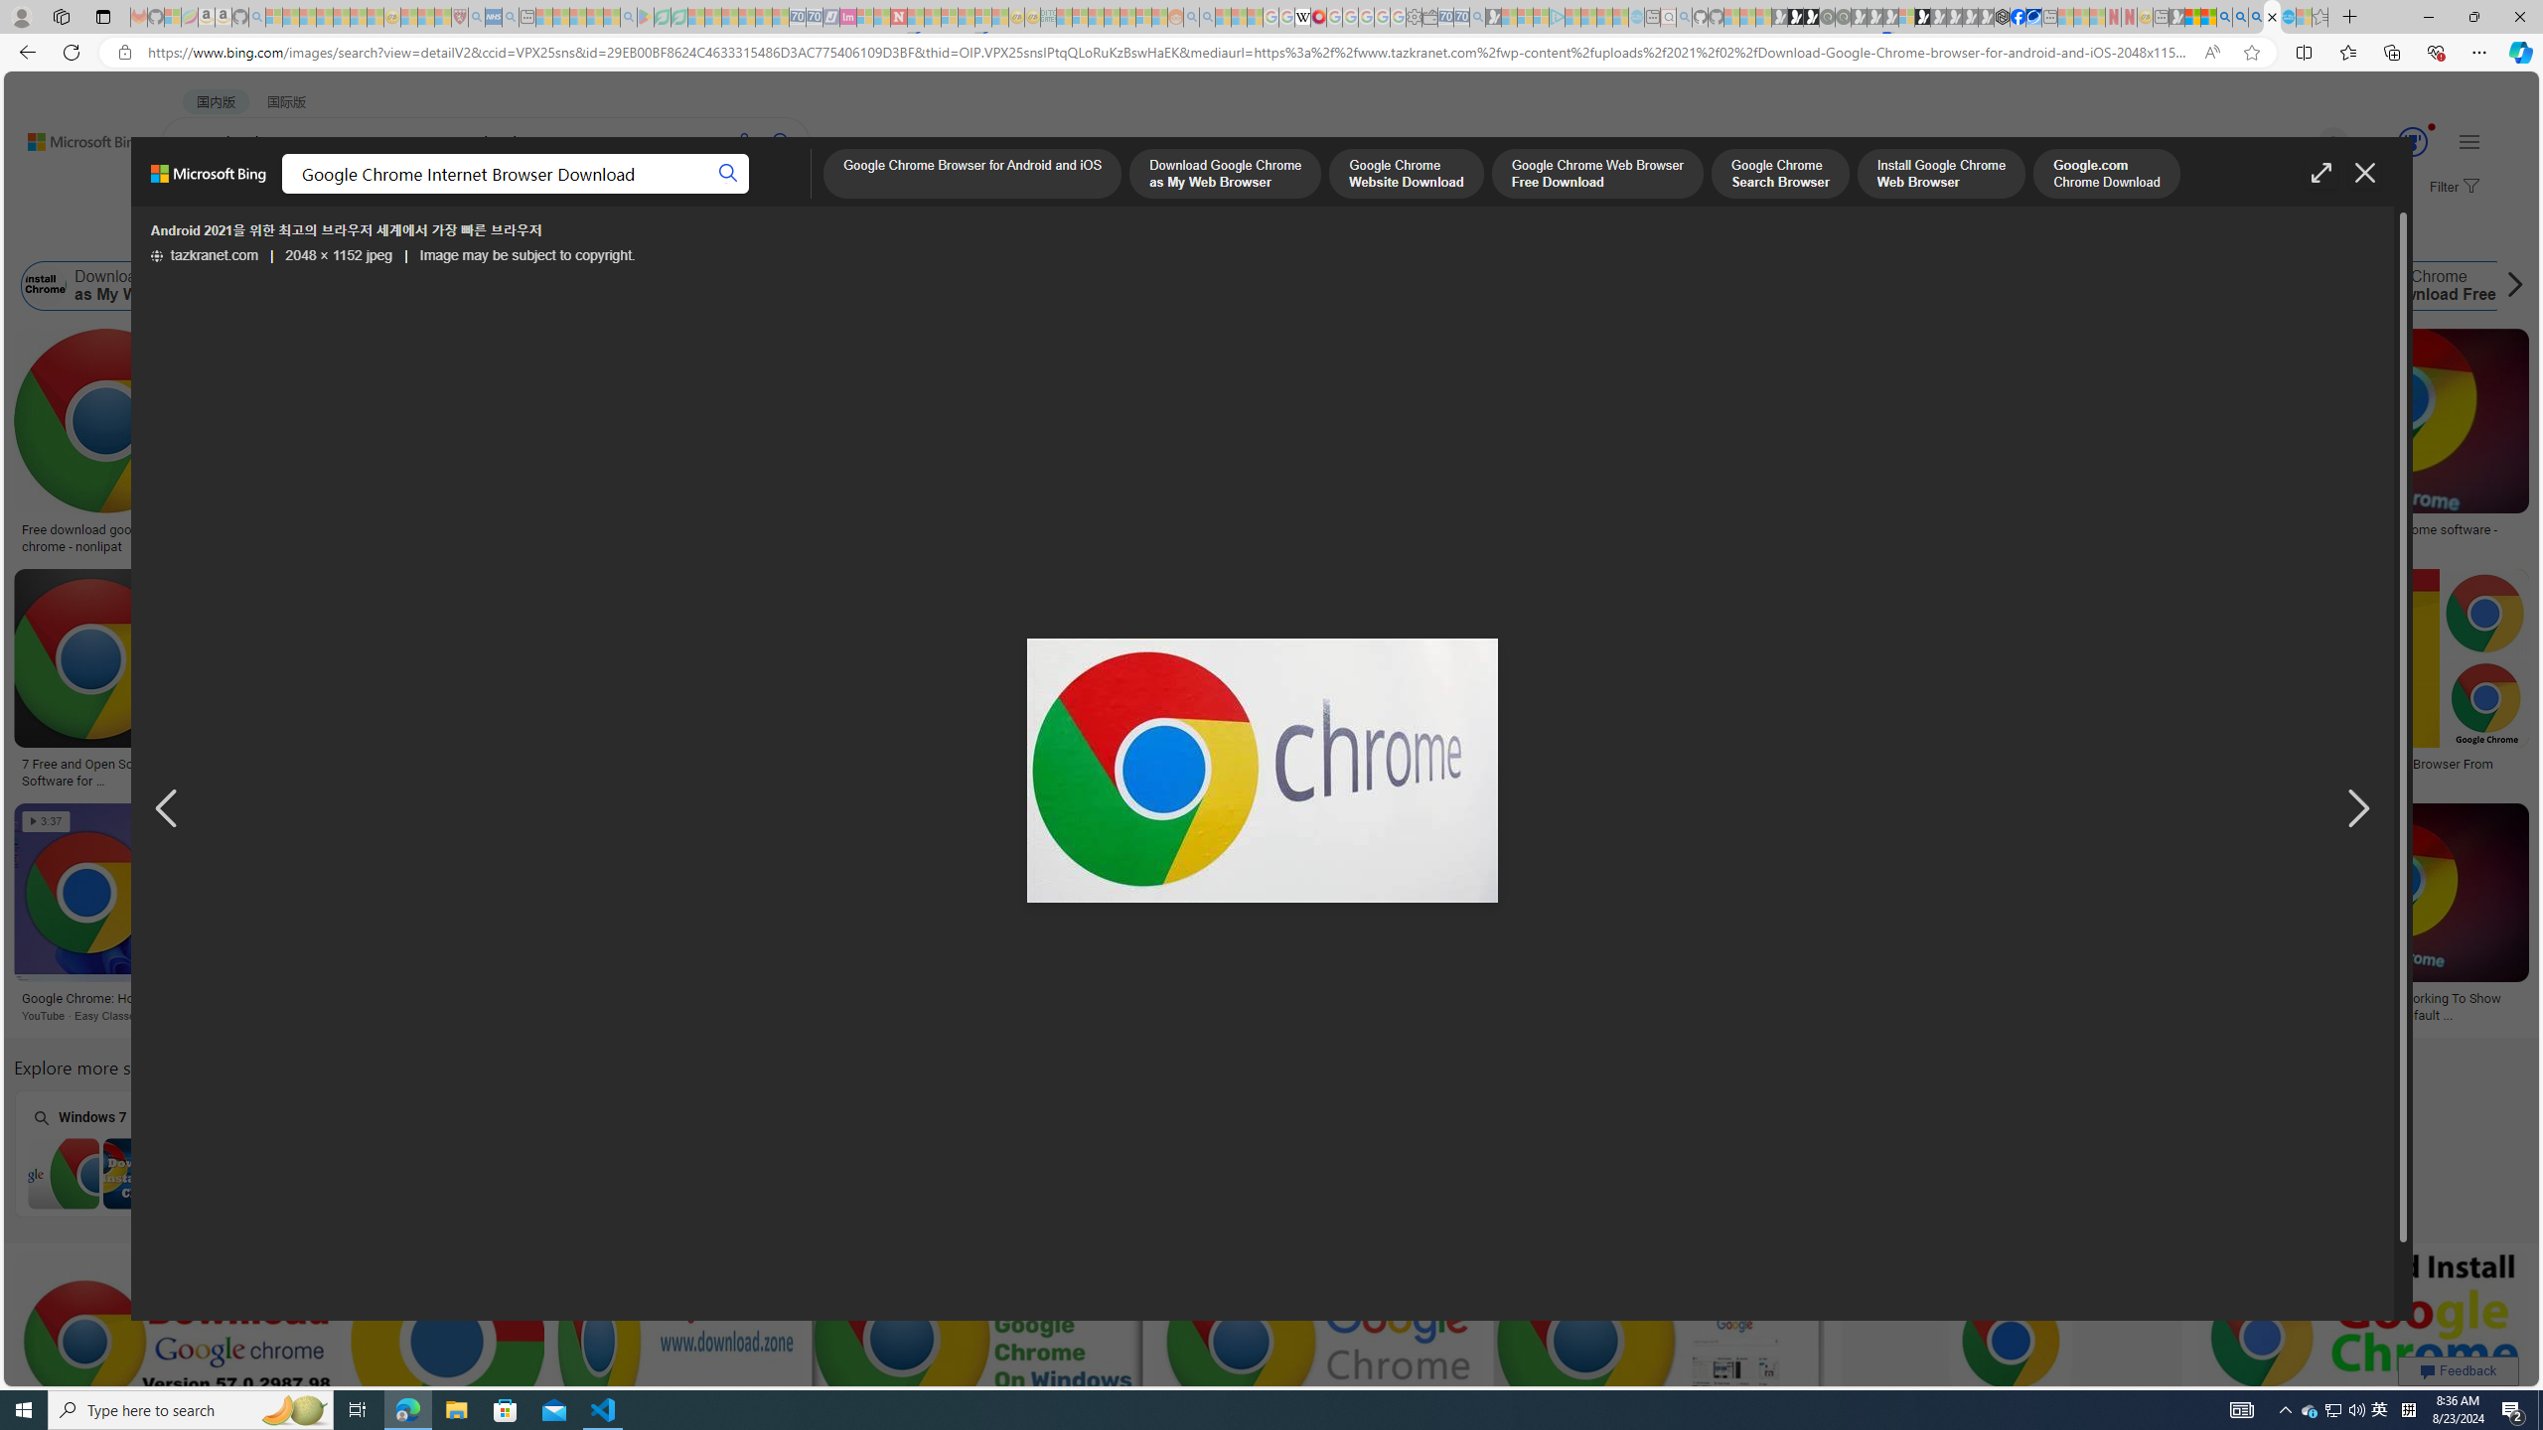 The width and height of the screenshot is (2543, 1430). Describe the element at coordinates (2320, 173) in the screenshot. I see `Full screen` at that location.